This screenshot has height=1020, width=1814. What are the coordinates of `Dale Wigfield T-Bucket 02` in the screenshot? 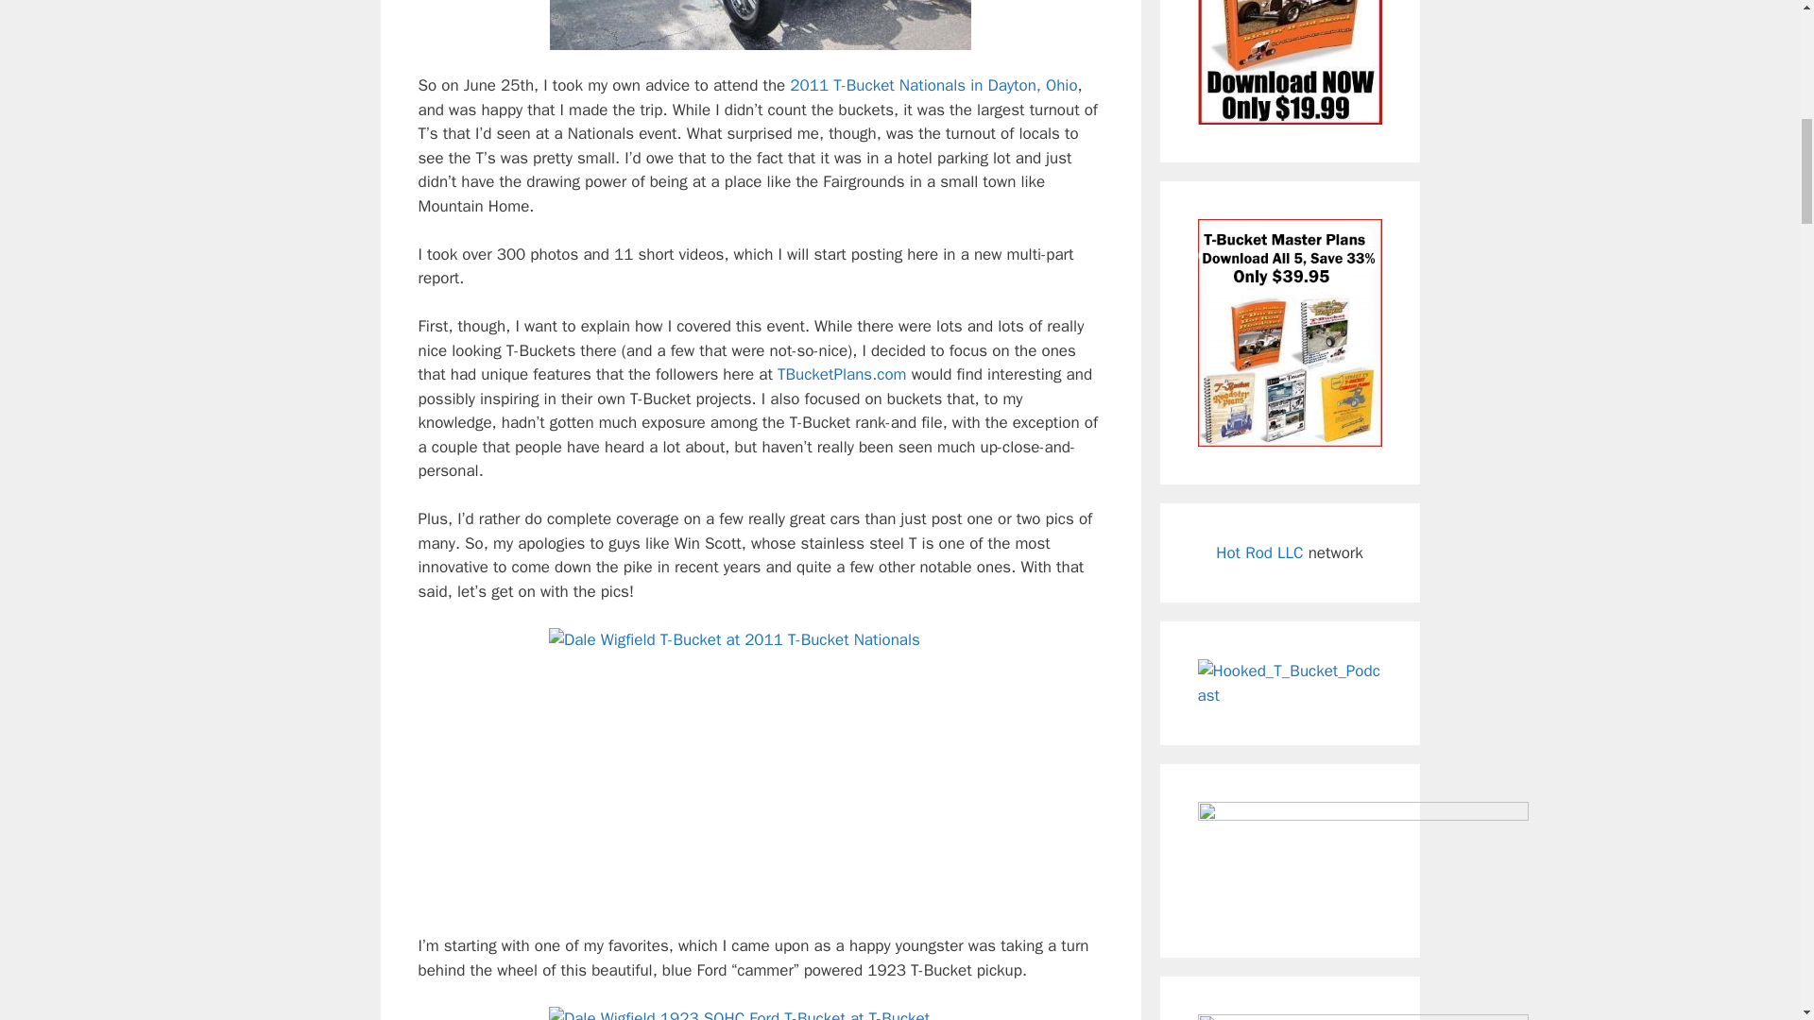 It's located at (760, 25).